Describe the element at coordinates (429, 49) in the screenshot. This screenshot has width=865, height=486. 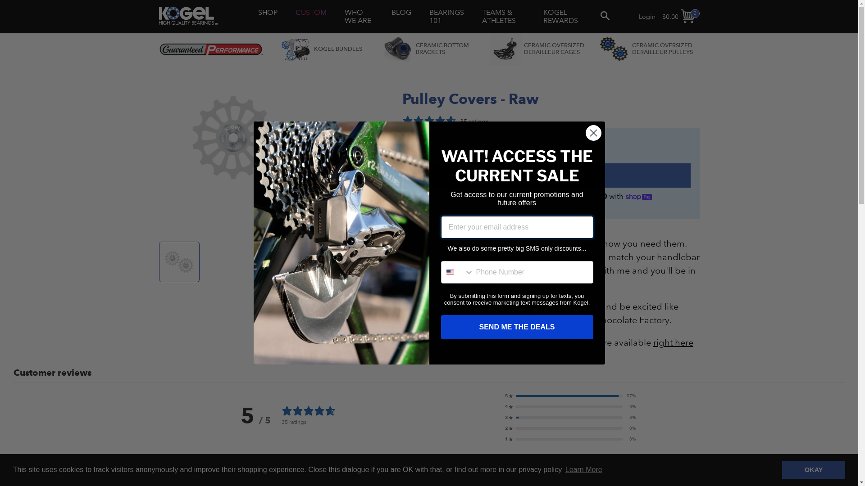
I see `CERAMIC BOTTOM BRACKETS` at that location.